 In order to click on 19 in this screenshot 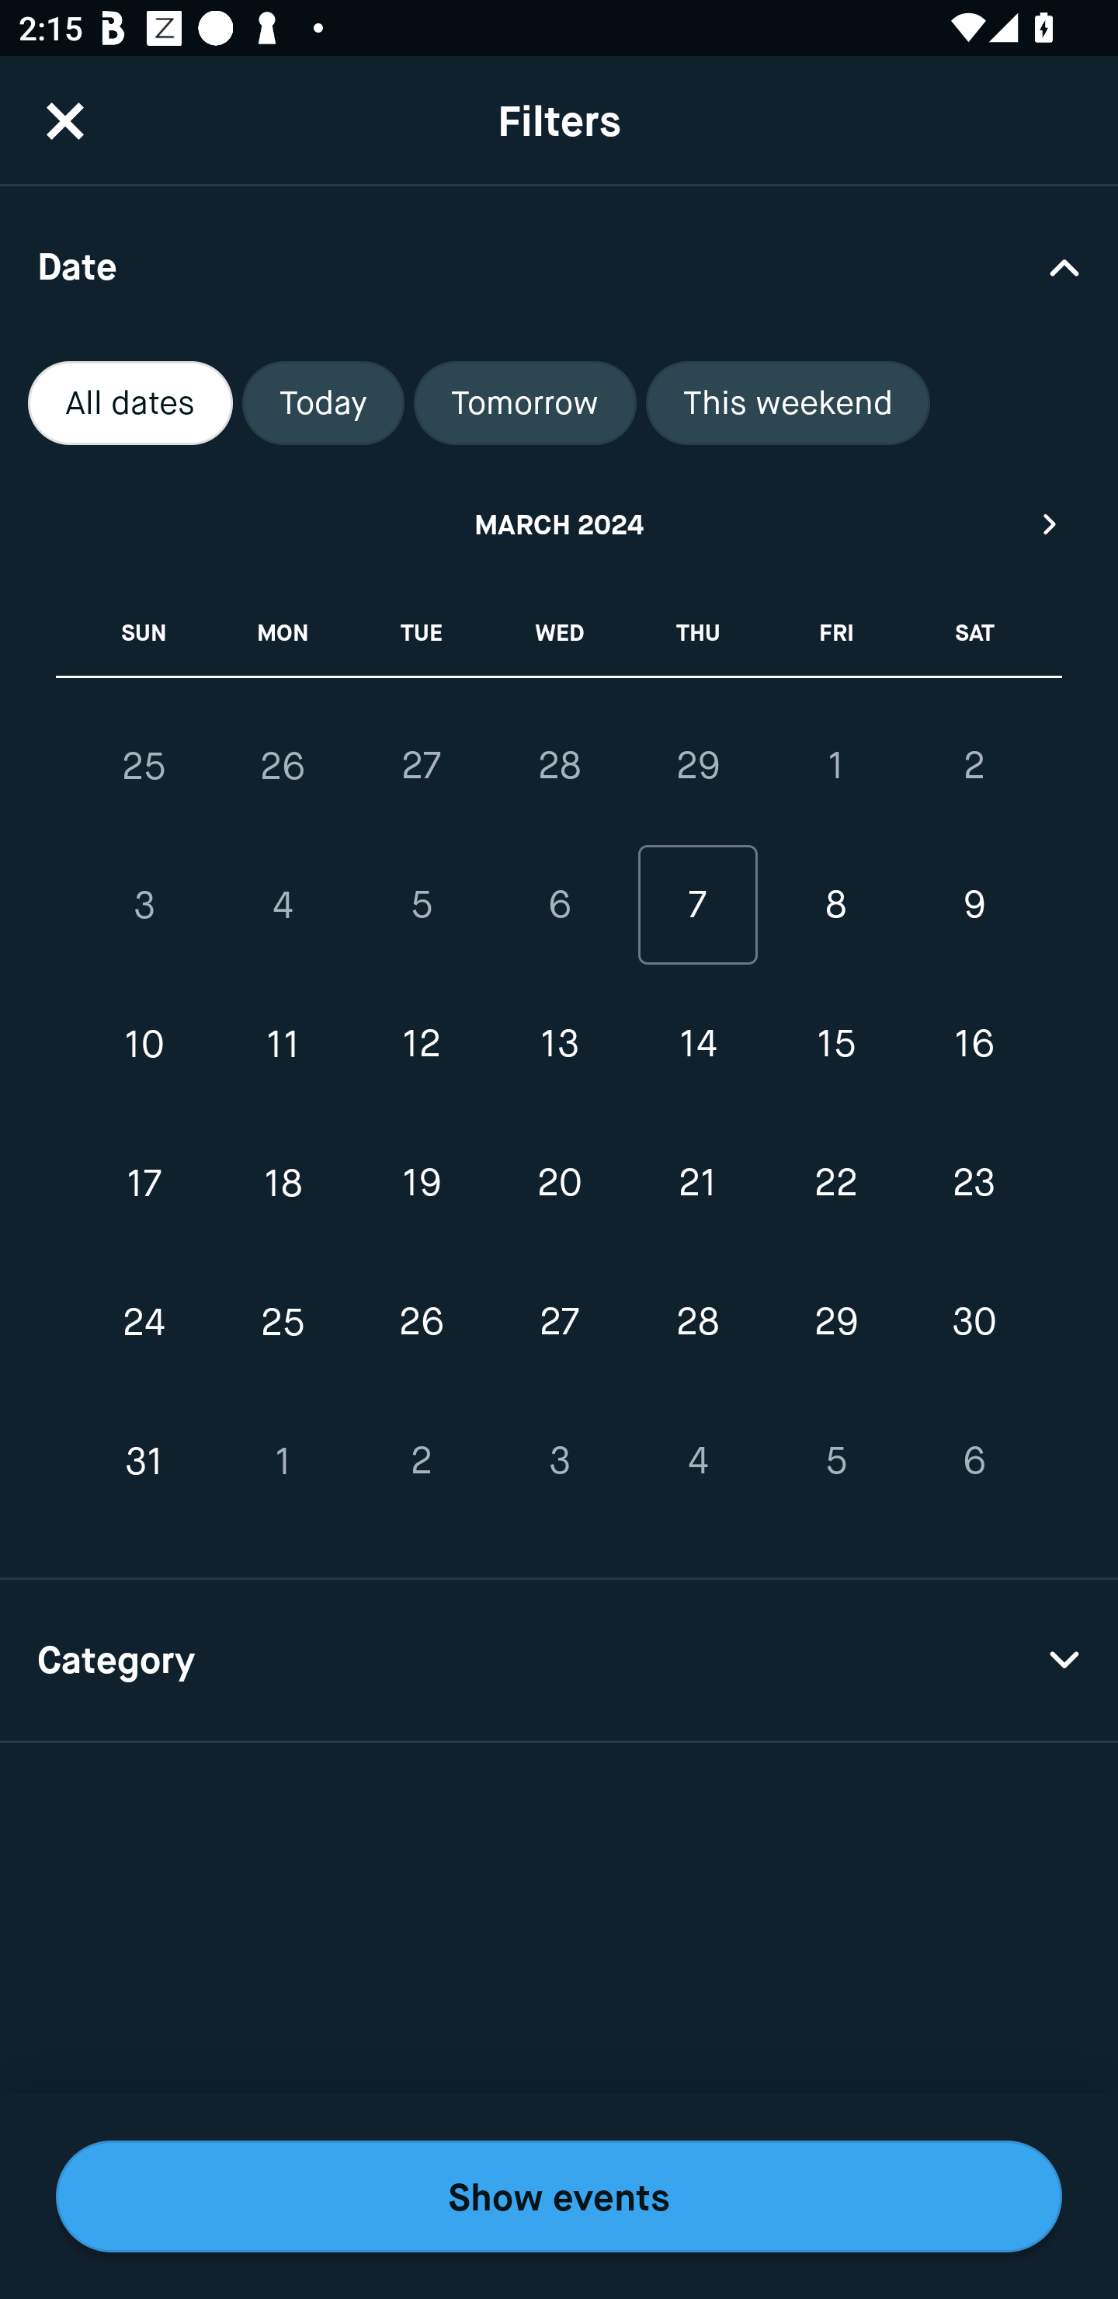, I will do `click(421, 1182)`.